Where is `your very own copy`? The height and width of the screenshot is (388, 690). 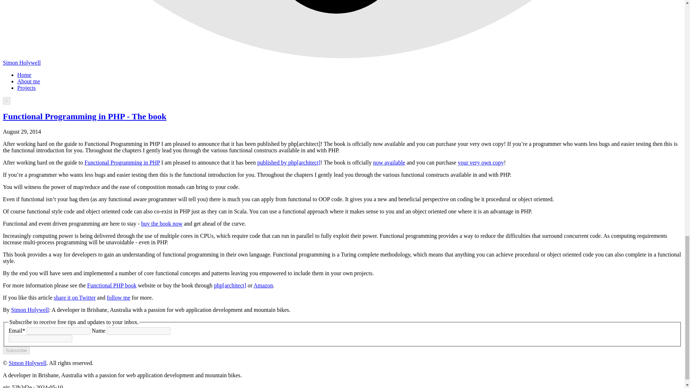
your very own copy is located at coordinates (481, 162).